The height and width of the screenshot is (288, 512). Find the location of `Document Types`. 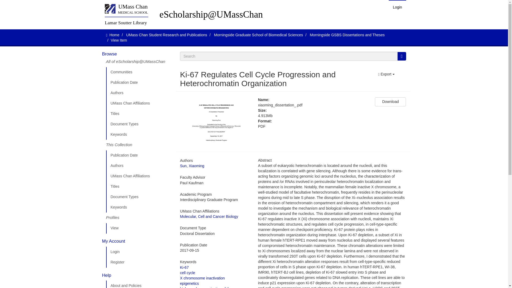

Document Types is located at coordinates (139, 197).